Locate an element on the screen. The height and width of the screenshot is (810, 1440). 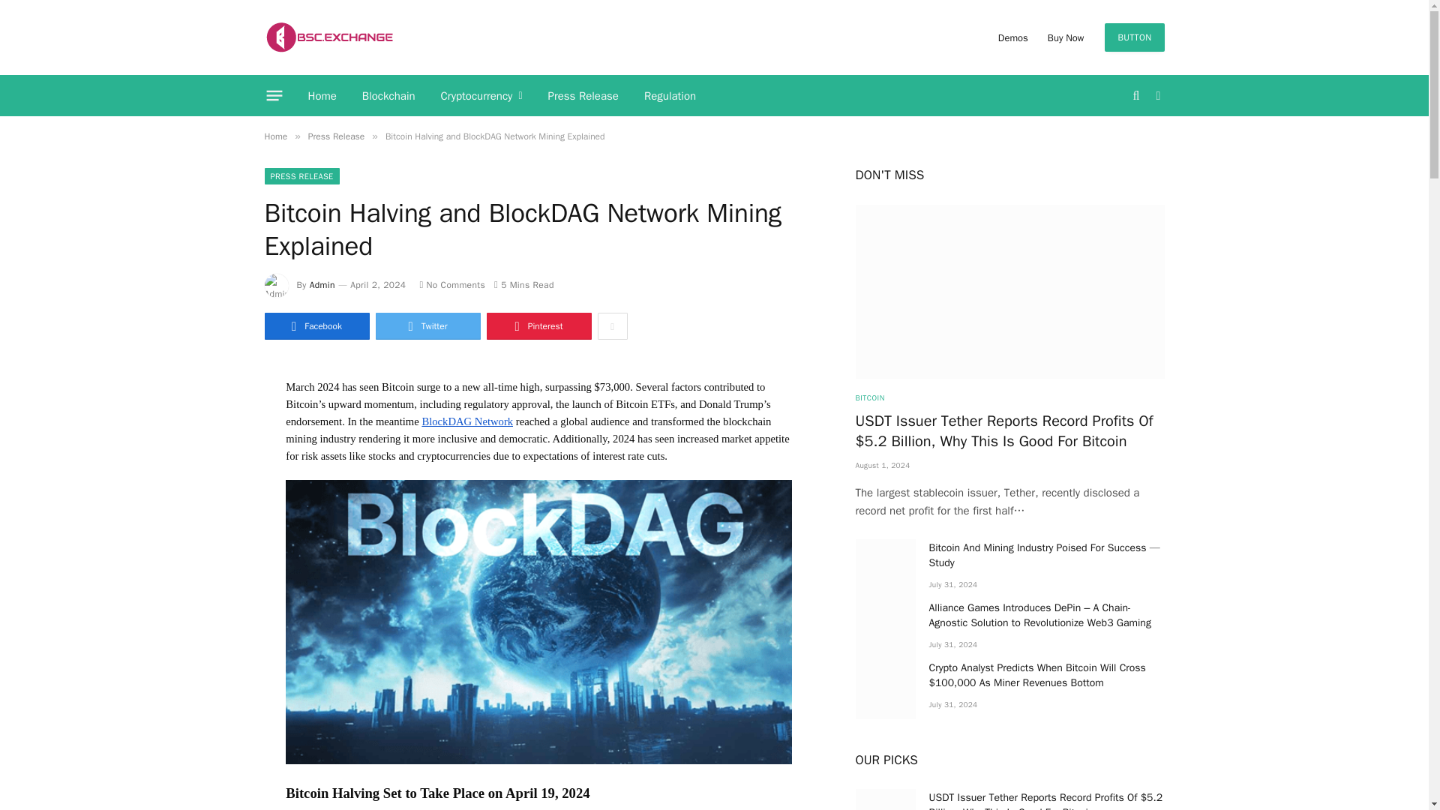
Twitter is located at coordinates (427, 325).